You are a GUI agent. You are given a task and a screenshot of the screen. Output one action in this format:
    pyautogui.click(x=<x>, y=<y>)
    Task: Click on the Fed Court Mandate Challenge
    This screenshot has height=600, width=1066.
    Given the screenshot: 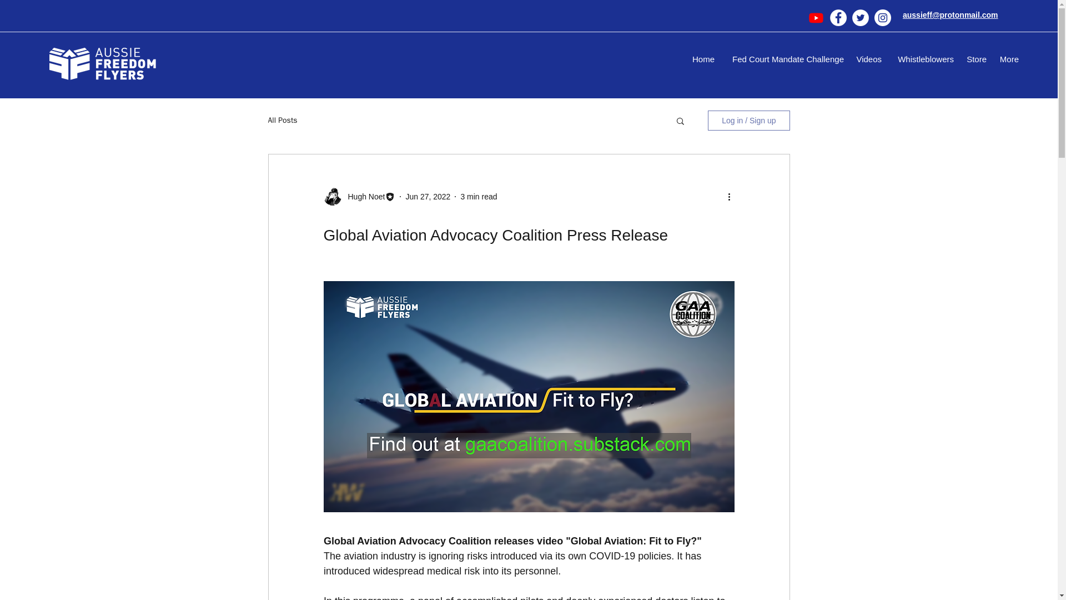 What is the action you would take?
    pyautogui.click(x=785, y=59)
    